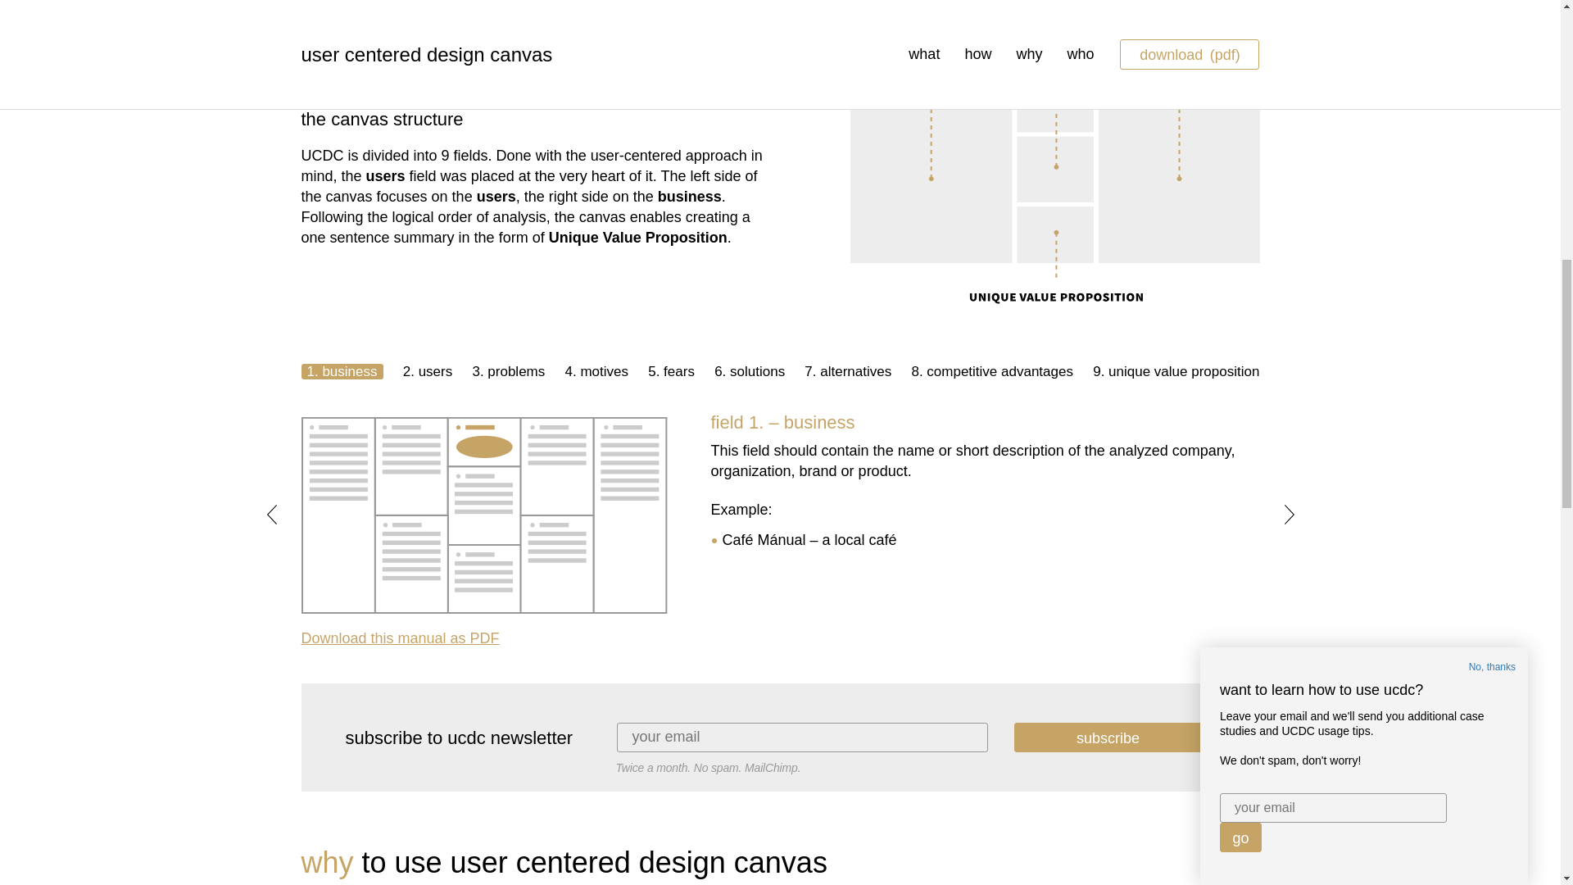 Image resolution: width=1573 pixels, height=885 pixels. What do you see at coordinates (342, 371) in the screenshot?
I see `Download this manual as PDF` at bounding box center [342, 371].